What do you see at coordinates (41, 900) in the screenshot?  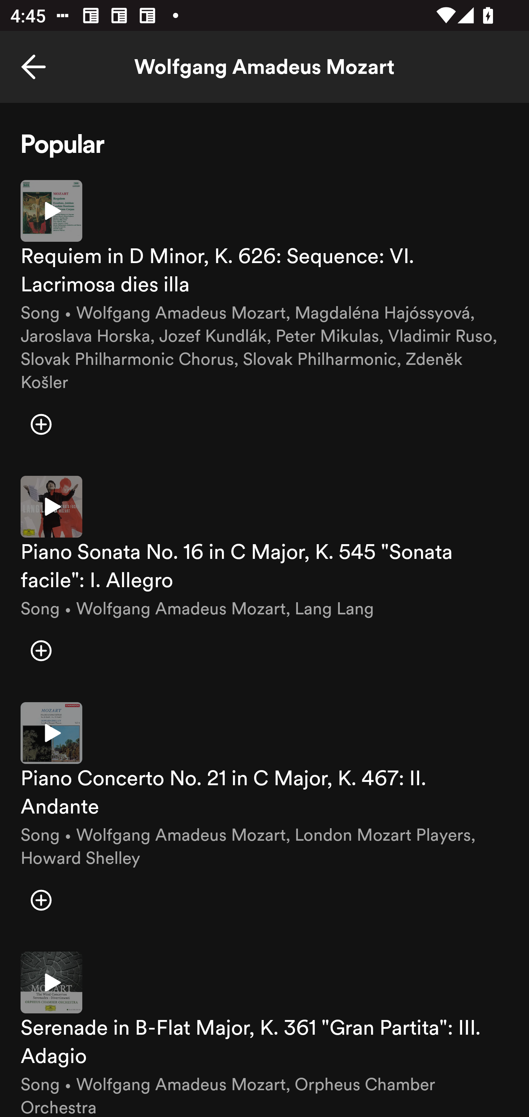 I see `Add item` at bounding box center [41, 900].